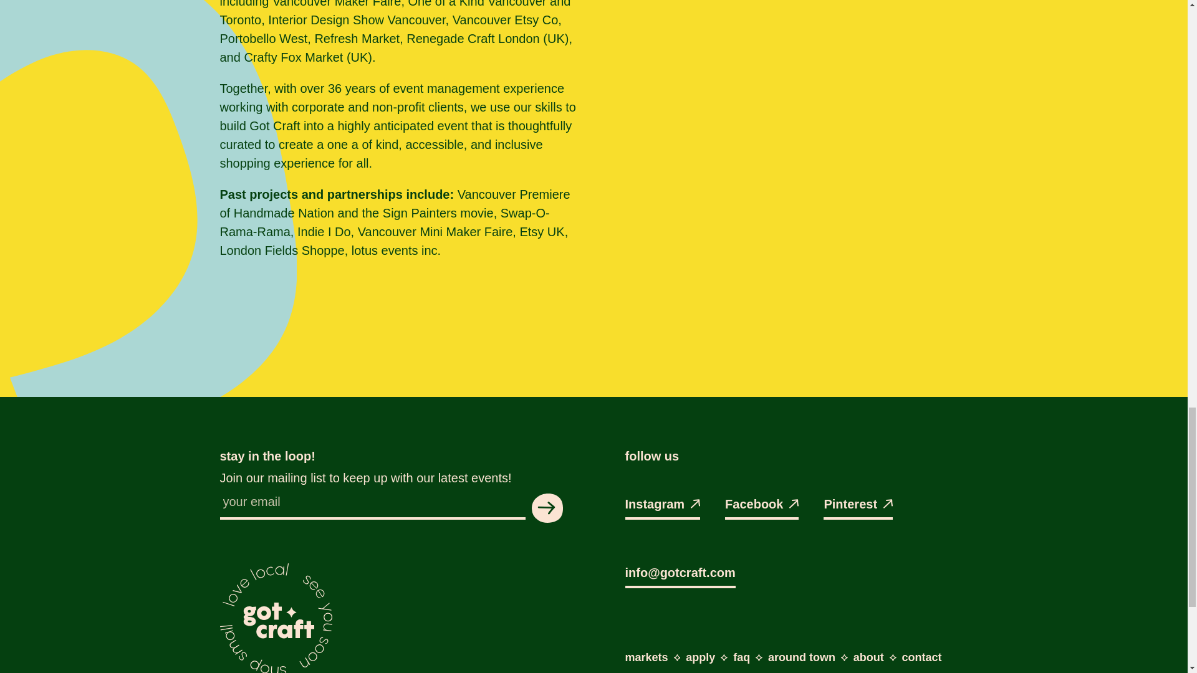  What do you see at coordinates (922, 657) in the screenshot?
I see `contact` at bounding box center [922, 657].